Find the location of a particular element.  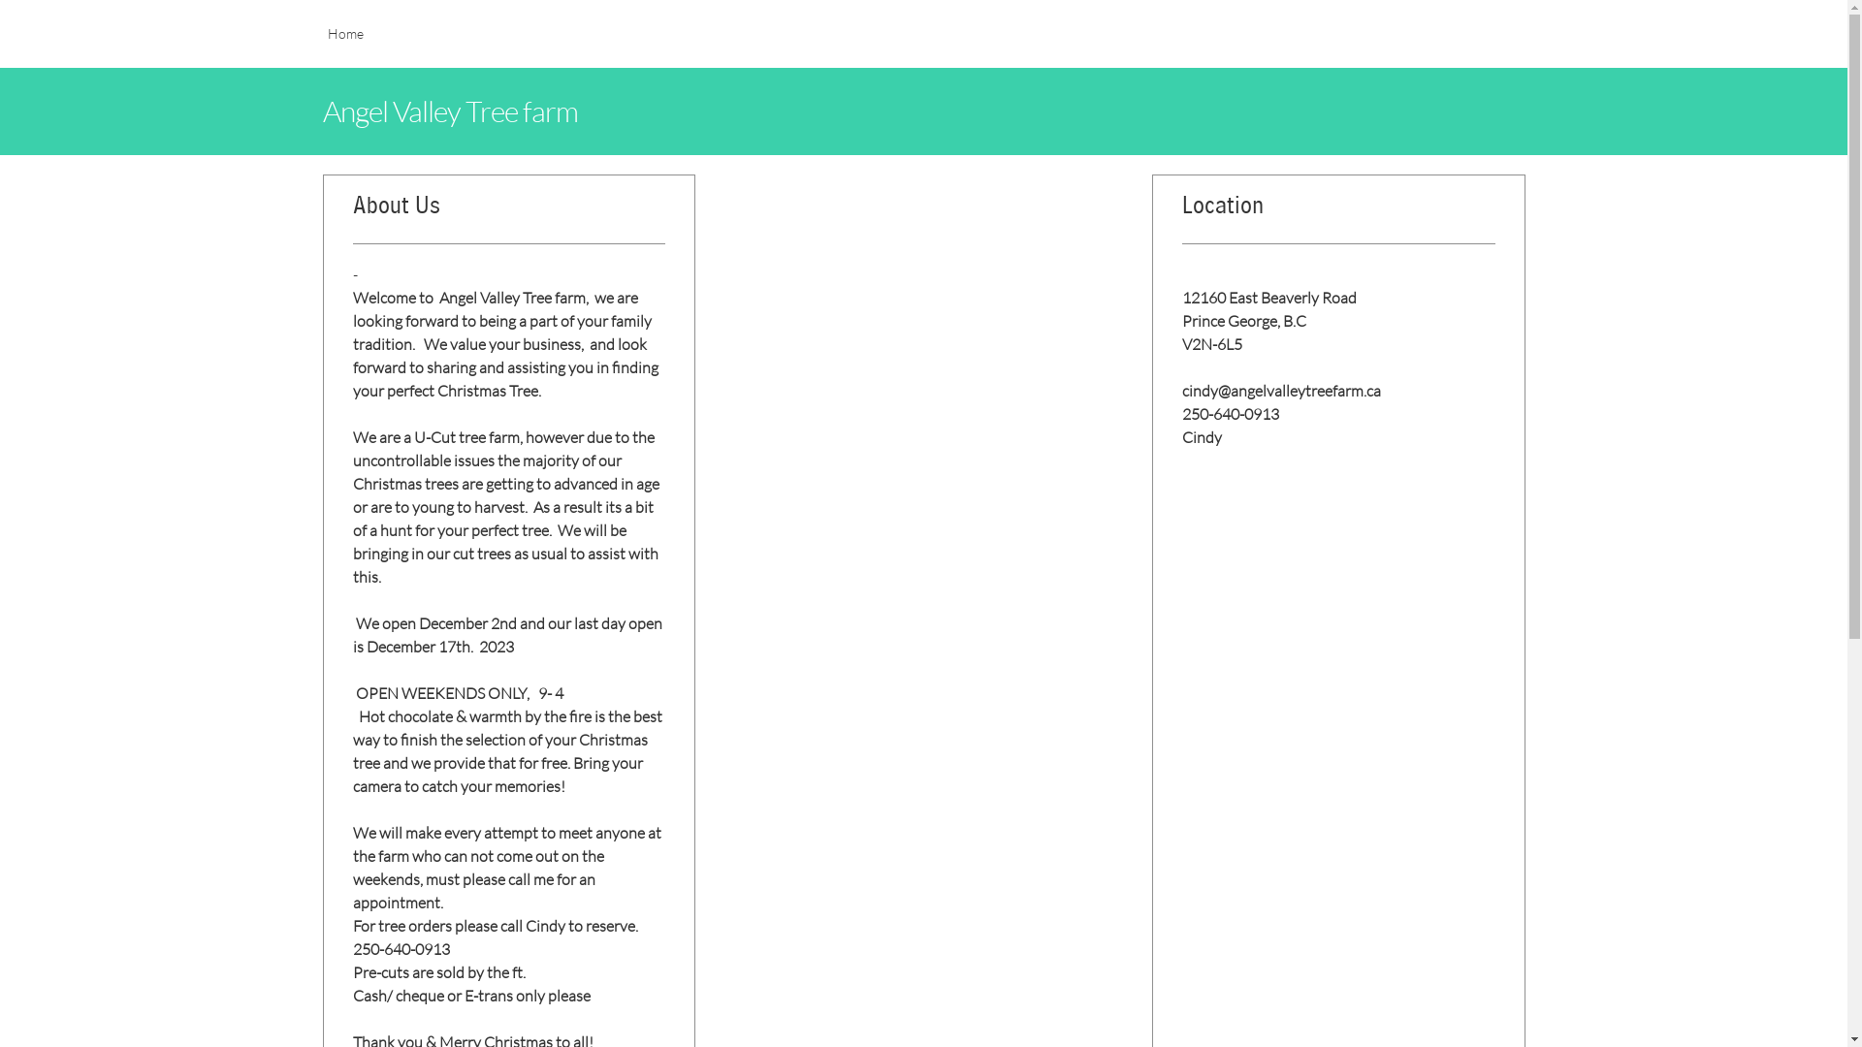

About Us is located at coordinates (509, 213).